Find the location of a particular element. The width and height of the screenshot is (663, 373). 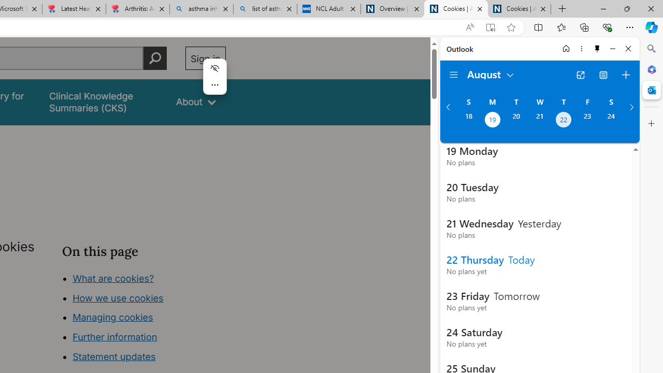

false is located at coordinates (103, 102).